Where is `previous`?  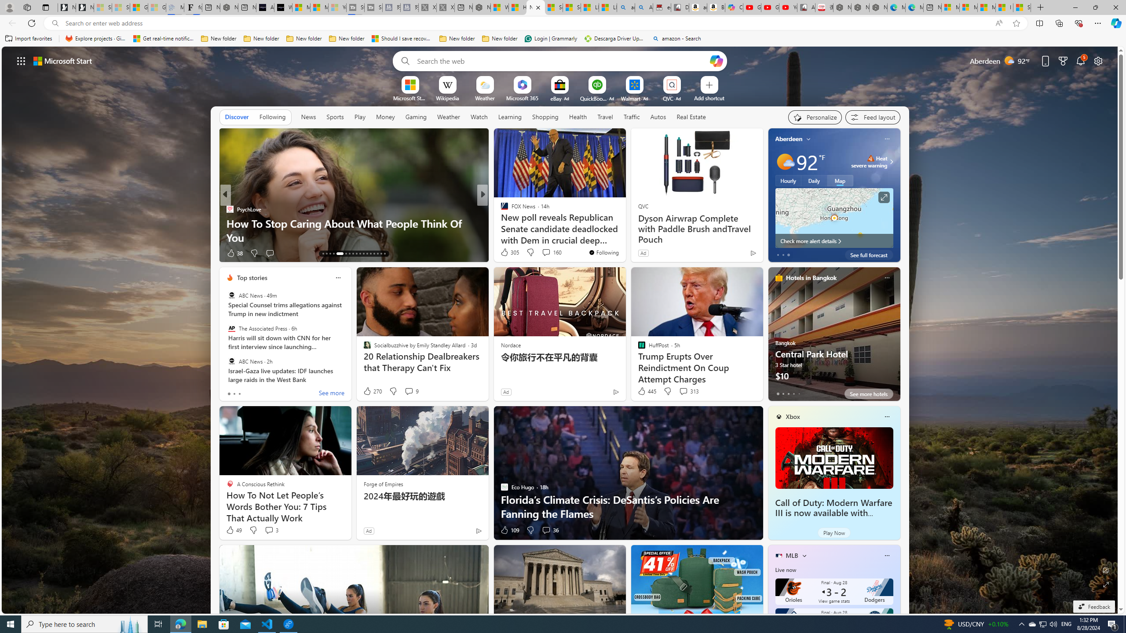
previous is located at coordinates (772, 195).